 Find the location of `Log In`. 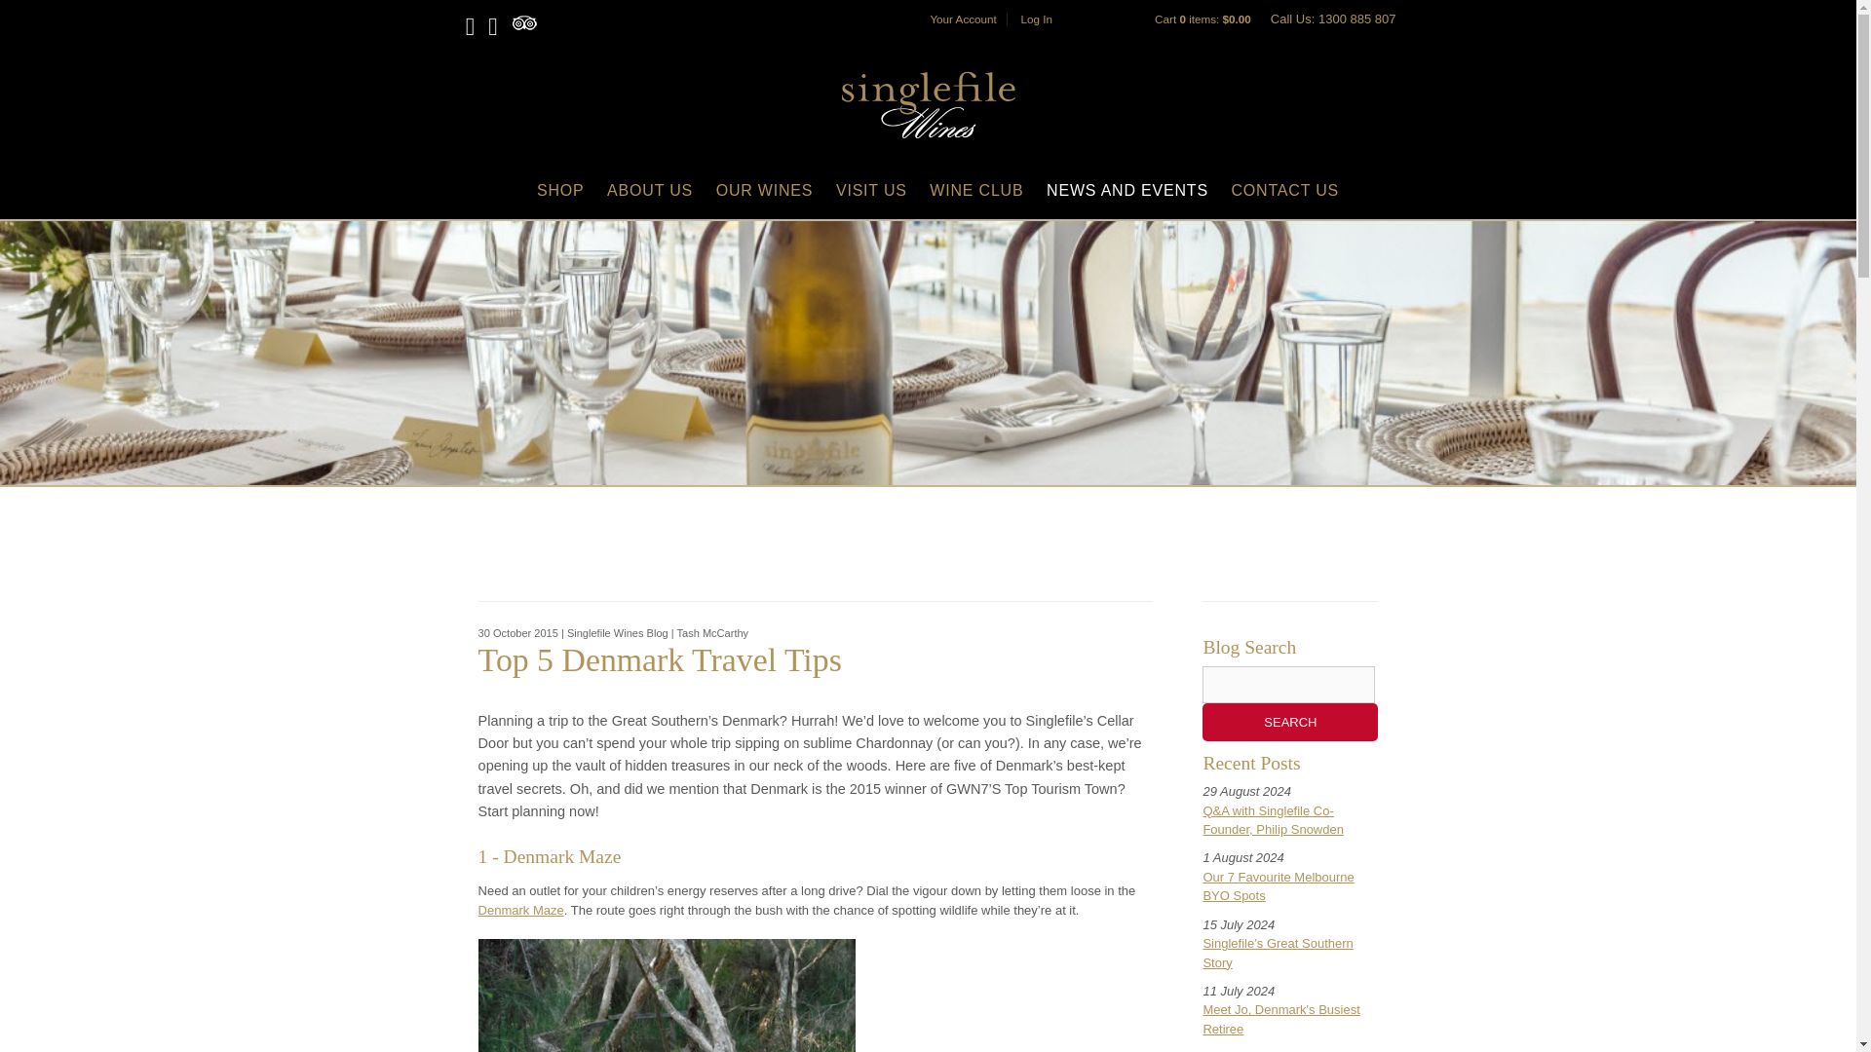

Log In is located at coordinates (1035, 18).